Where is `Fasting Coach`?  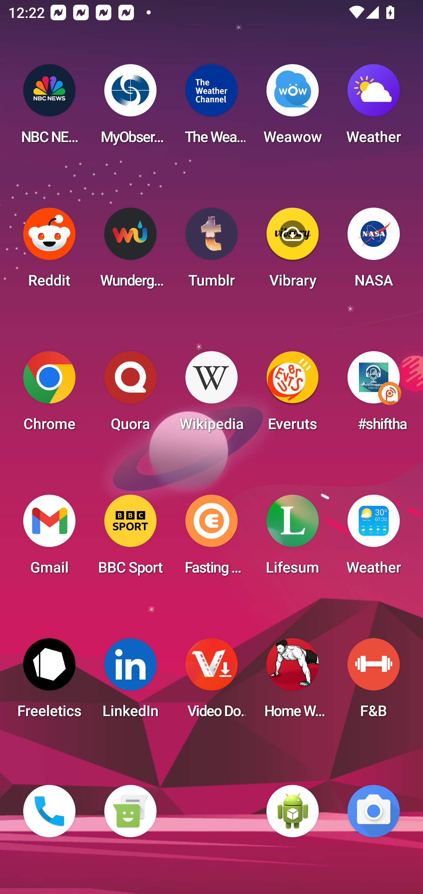
Fasting Coach is located at coordinates (211, 538).